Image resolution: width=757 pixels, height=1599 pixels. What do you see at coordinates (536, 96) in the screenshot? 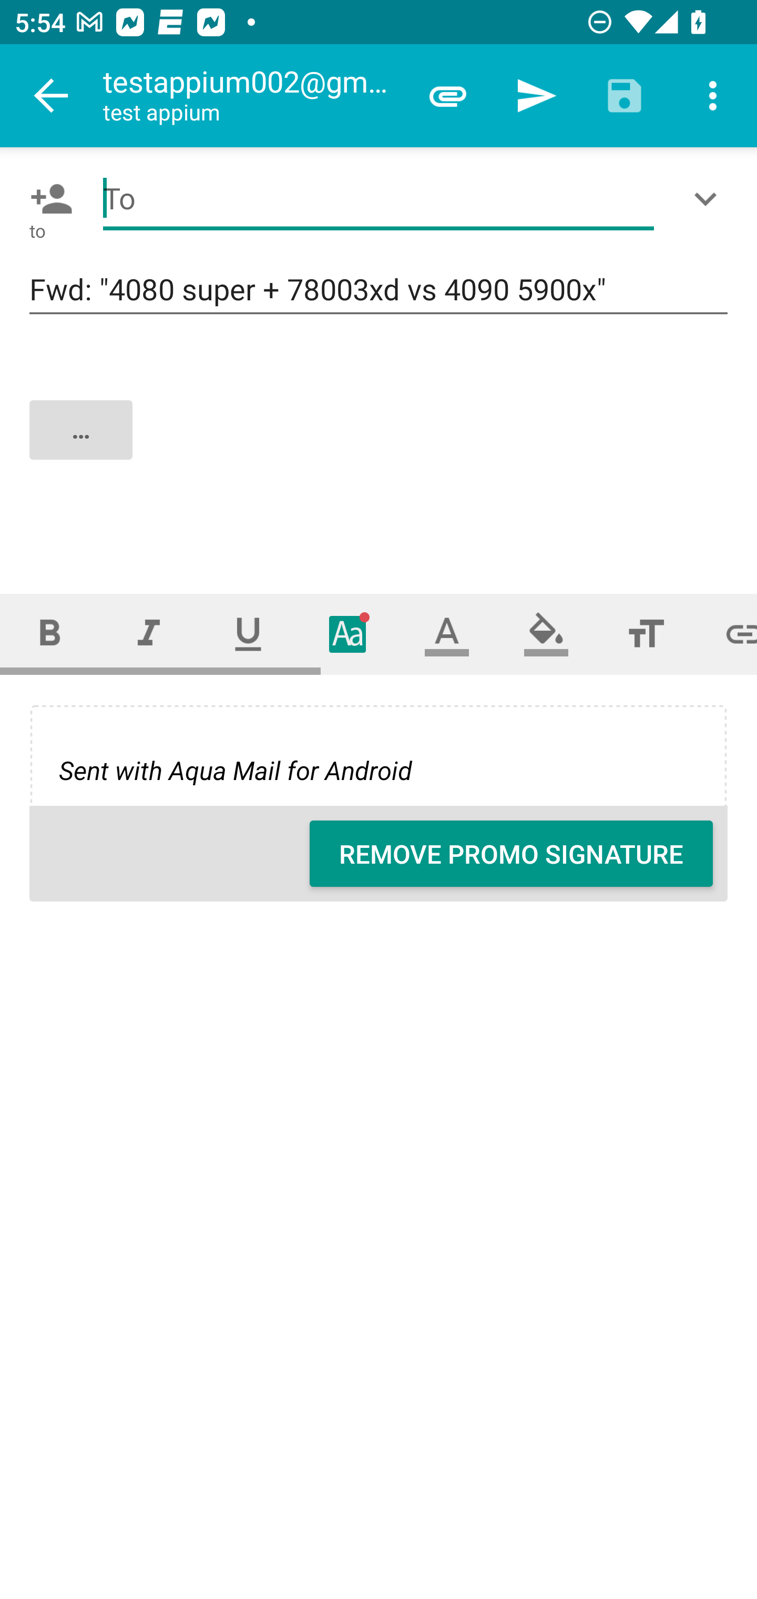
I see `Send` at bounding box center [536, 96].